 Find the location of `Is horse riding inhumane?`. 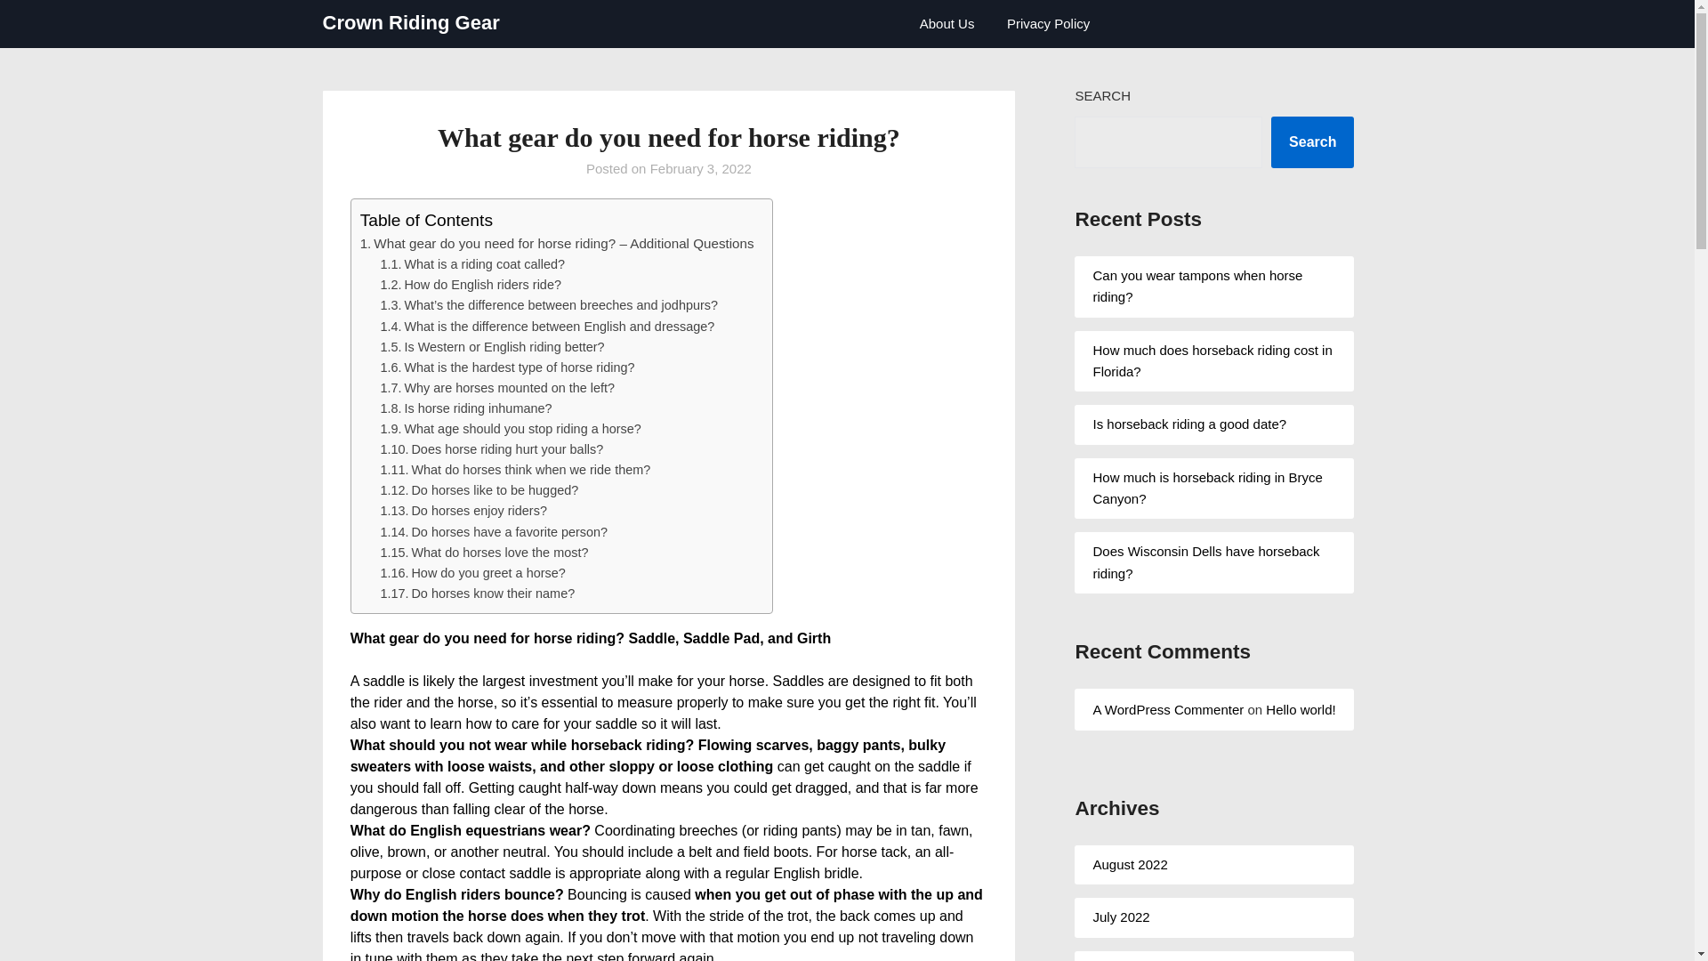

Is horse riding inhumane? is located at coordinates (477, 408).